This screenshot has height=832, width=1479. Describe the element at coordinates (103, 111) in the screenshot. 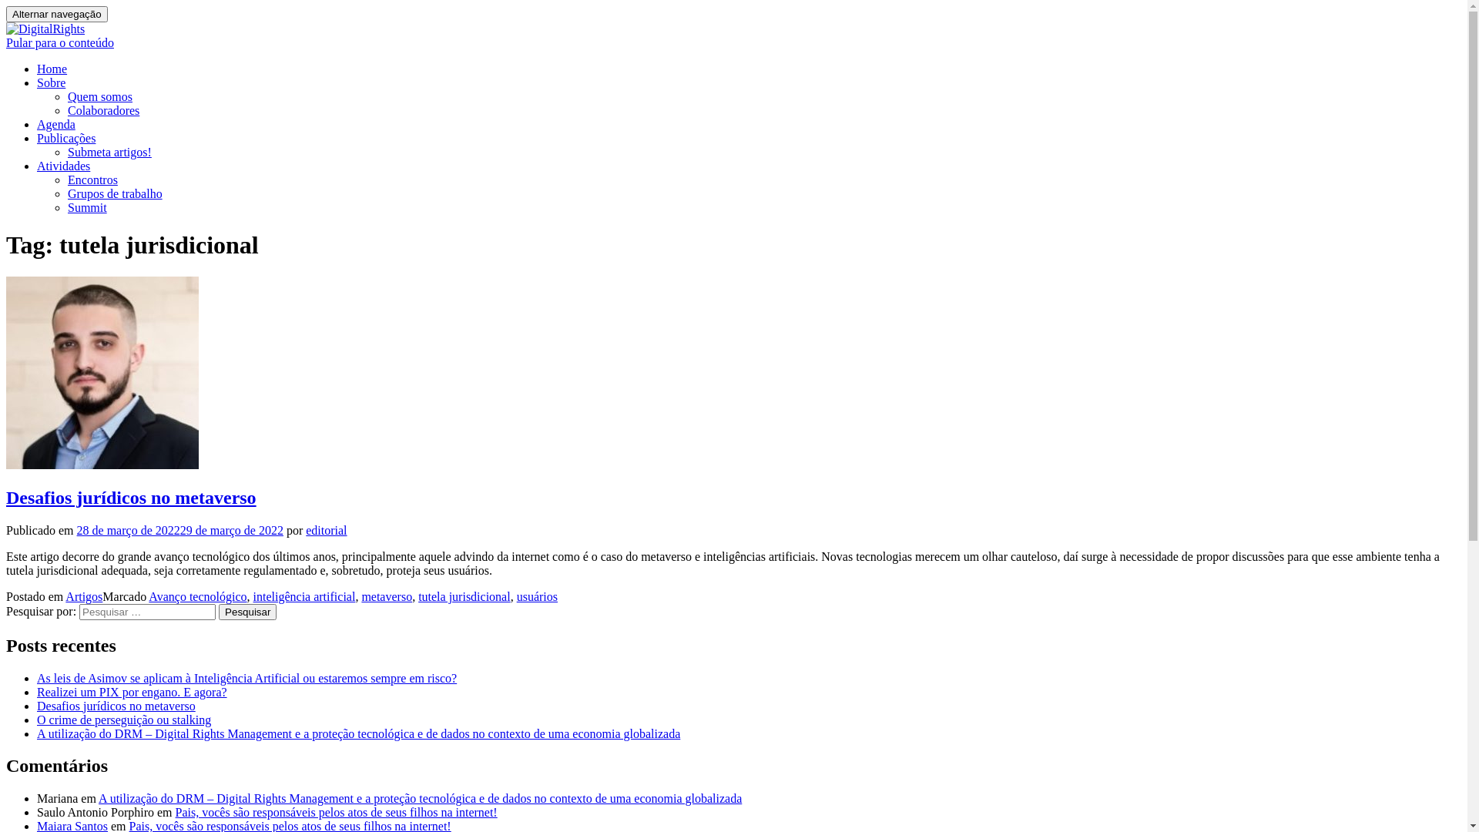

I see `Colaboradores` at that location.